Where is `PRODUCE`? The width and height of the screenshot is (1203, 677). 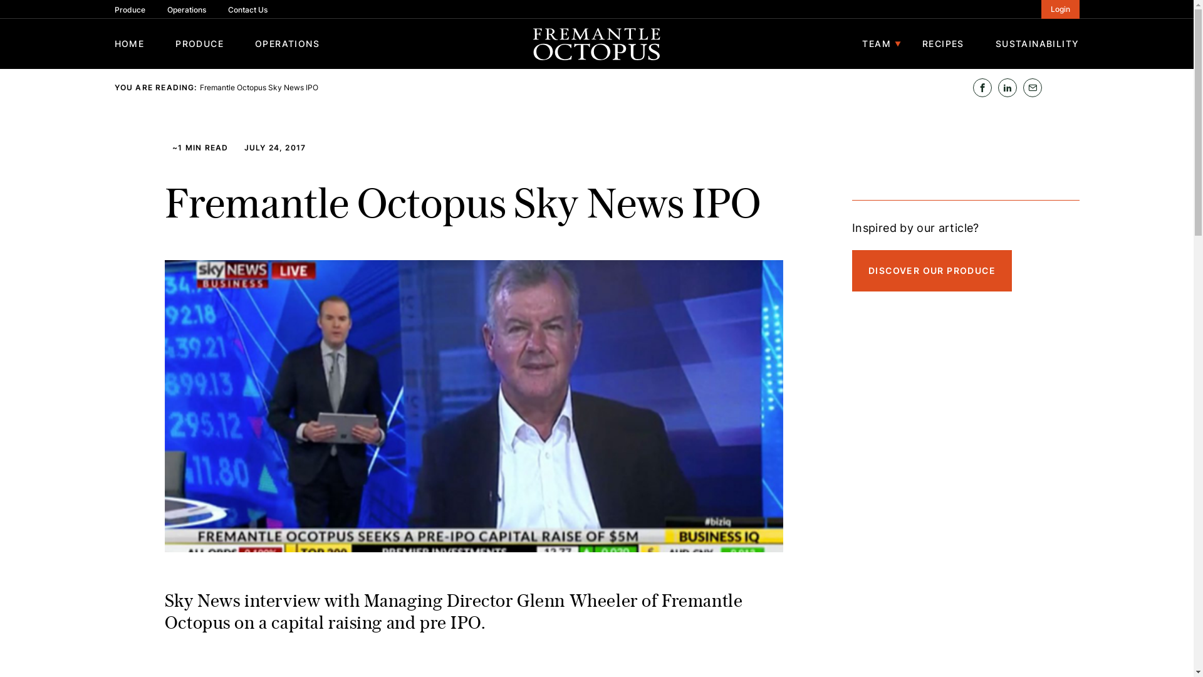
PRODUCE is located at coordinates (199, 44).